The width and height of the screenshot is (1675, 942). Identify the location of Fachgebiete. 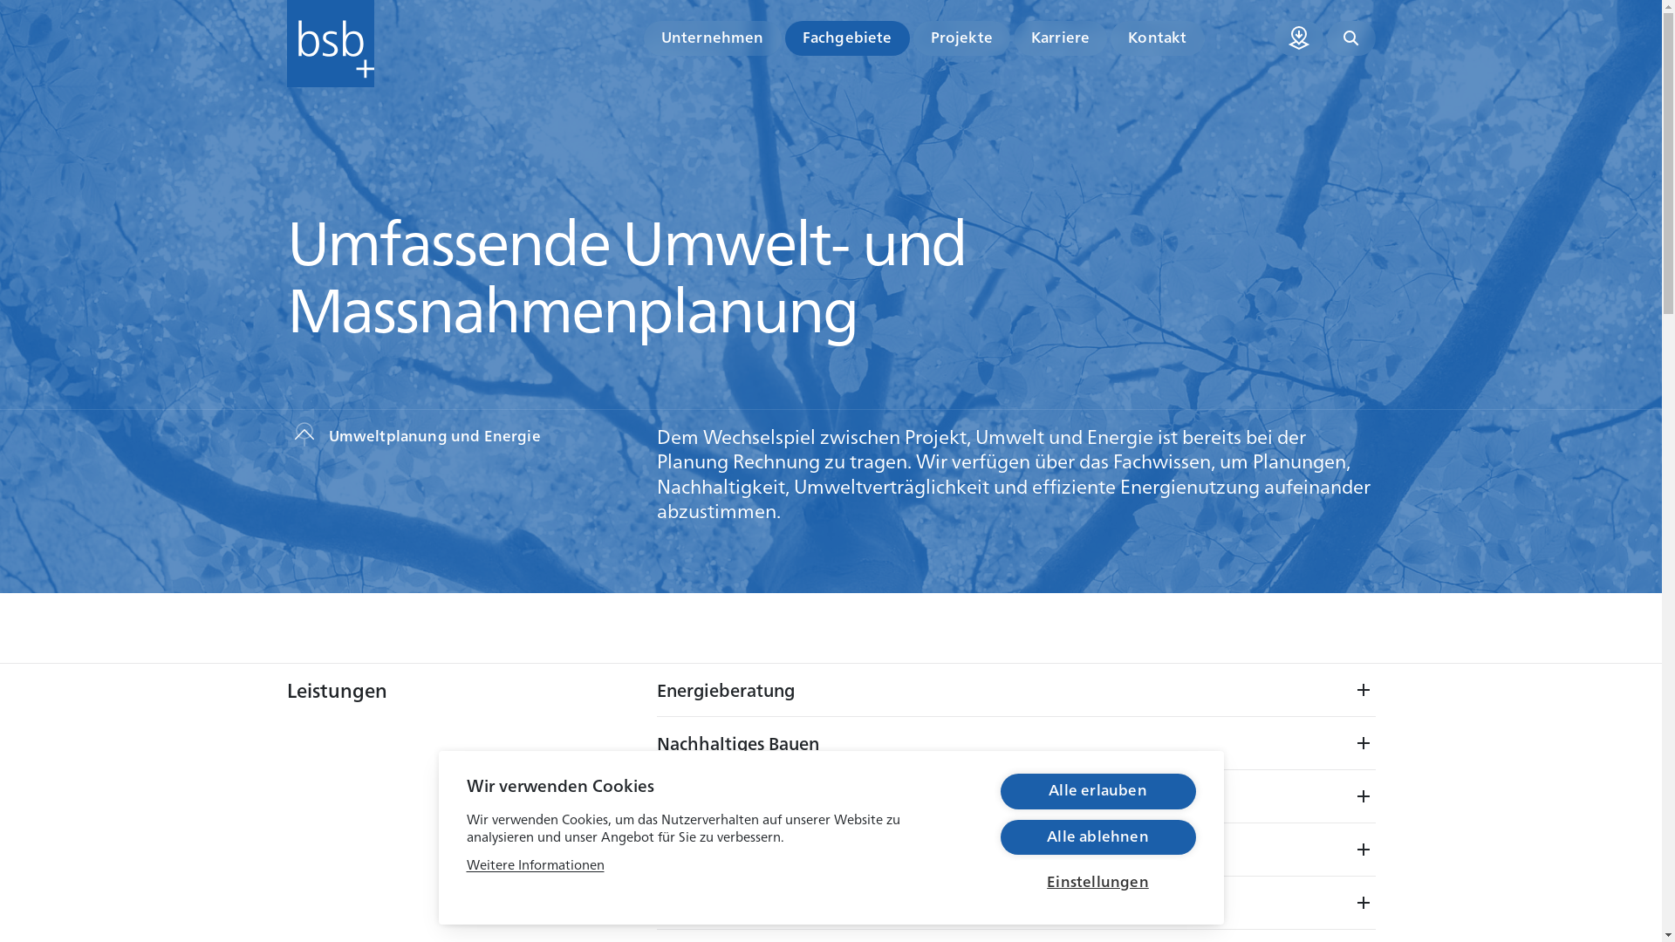
(848, 38).